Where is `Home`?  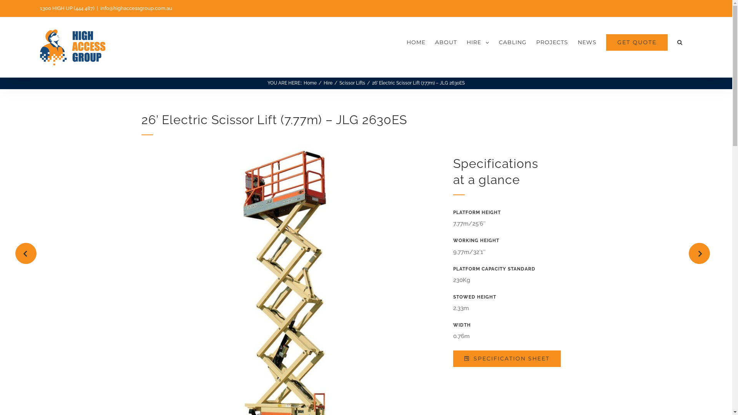 Home is located at coordinates (310, 83).